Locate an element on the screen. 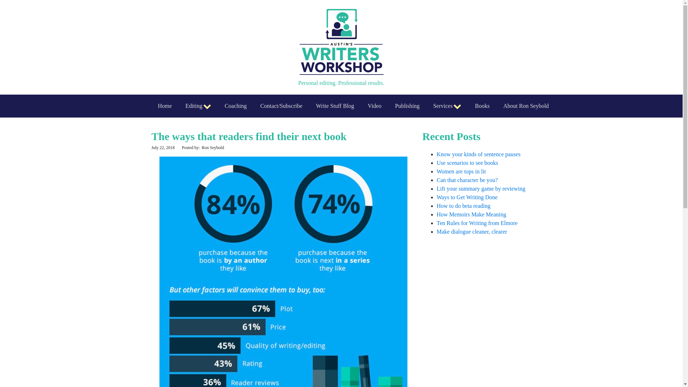  Services is located at coordinates (447, 106).